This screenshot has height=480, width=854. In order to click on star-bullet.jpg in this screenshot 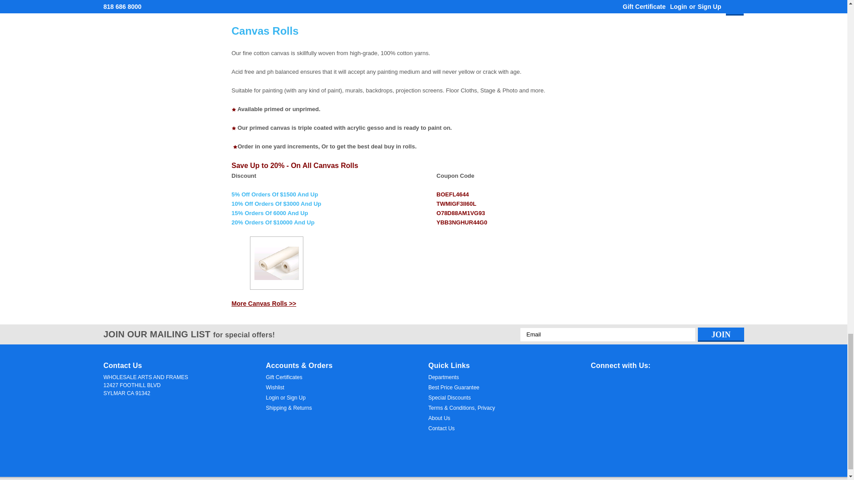, I will do `click(235, 147)`.